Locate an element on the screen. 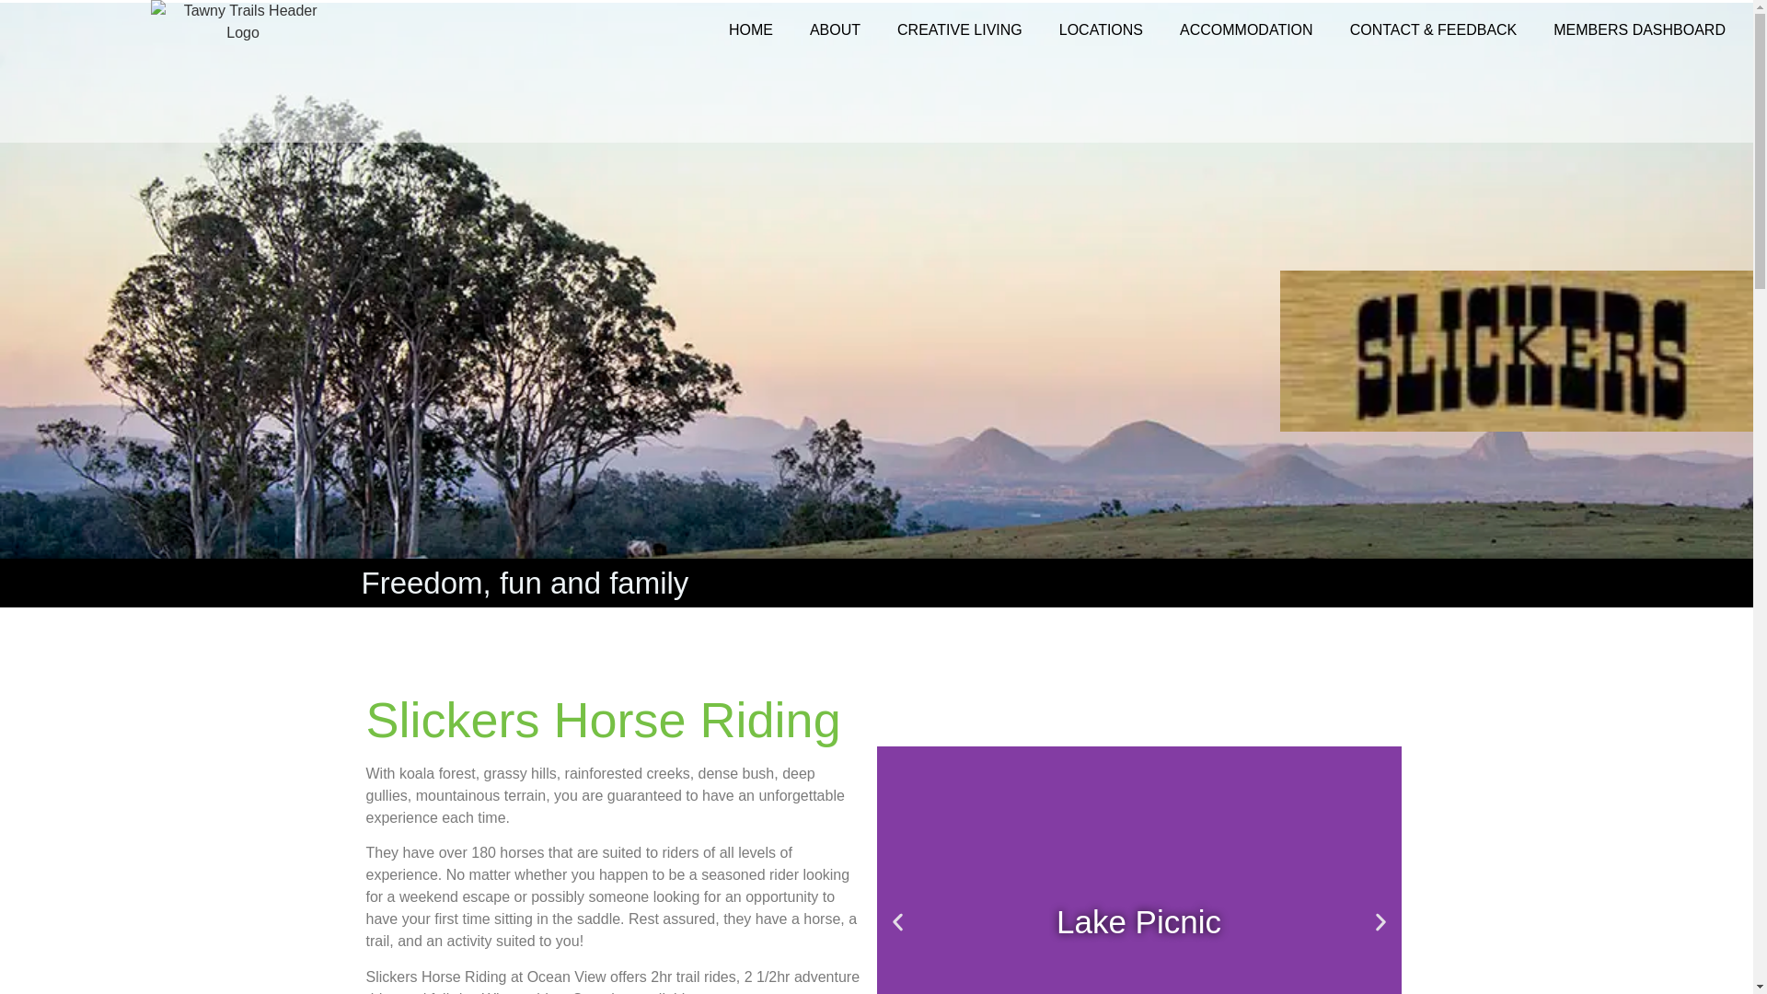 The image size is (1767, 994). ABOUT is located at coordinates (835, 29).